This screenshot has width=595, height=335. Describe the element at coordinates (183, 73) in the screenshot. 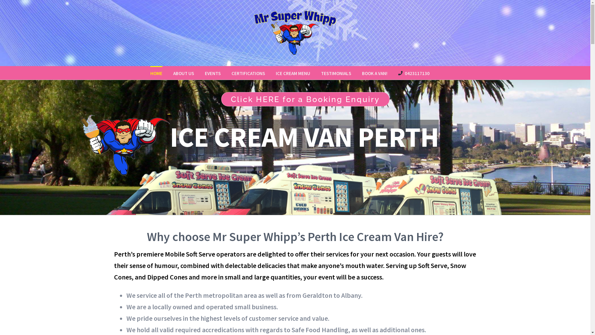

I see `ABOUT US` at that location.